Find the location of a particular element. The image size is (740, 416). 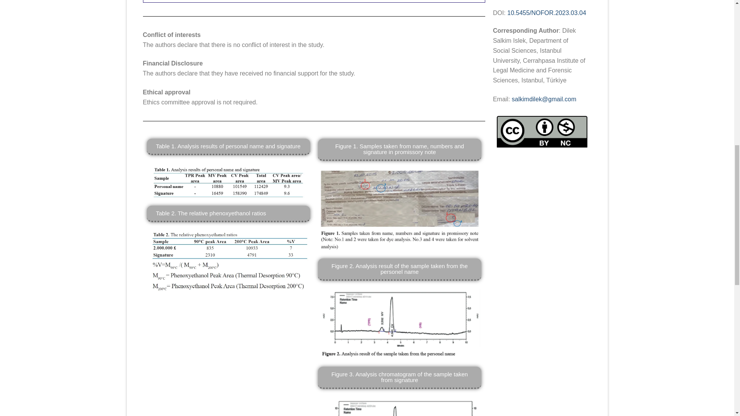

Table 2. The relative phenoxyethanol ratios is located at coordinates (211, 213).